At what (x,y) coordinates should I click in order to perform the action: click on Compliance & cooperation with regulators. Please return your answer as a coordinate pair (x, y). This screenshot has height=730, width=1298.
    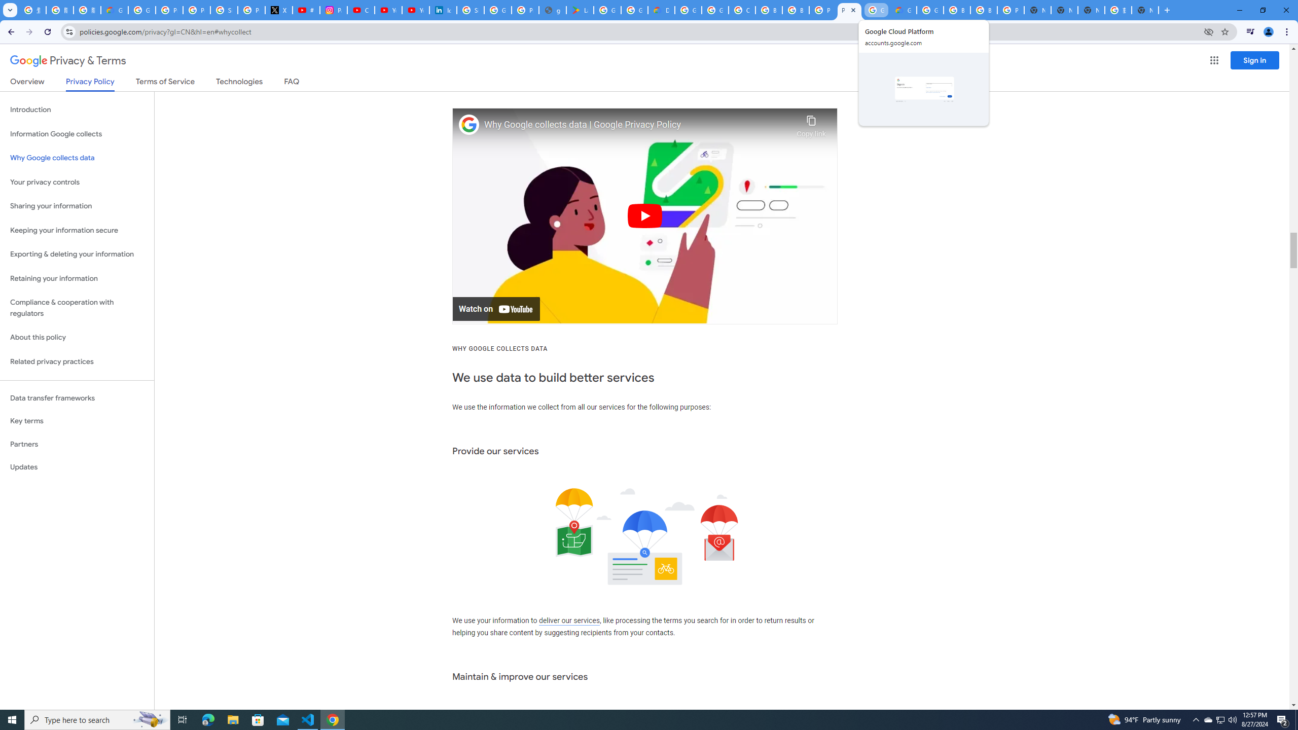
    Looking at the image, I should click on (77, 308).